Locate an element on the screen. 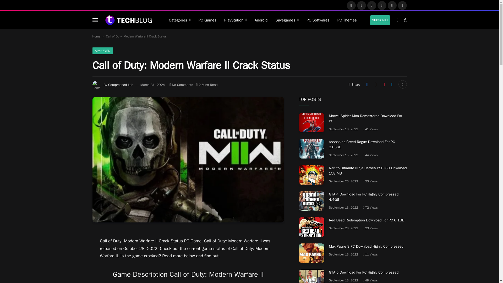 This screenshot has height=283, width=503. YouTube is located at coordinates (392, 5).